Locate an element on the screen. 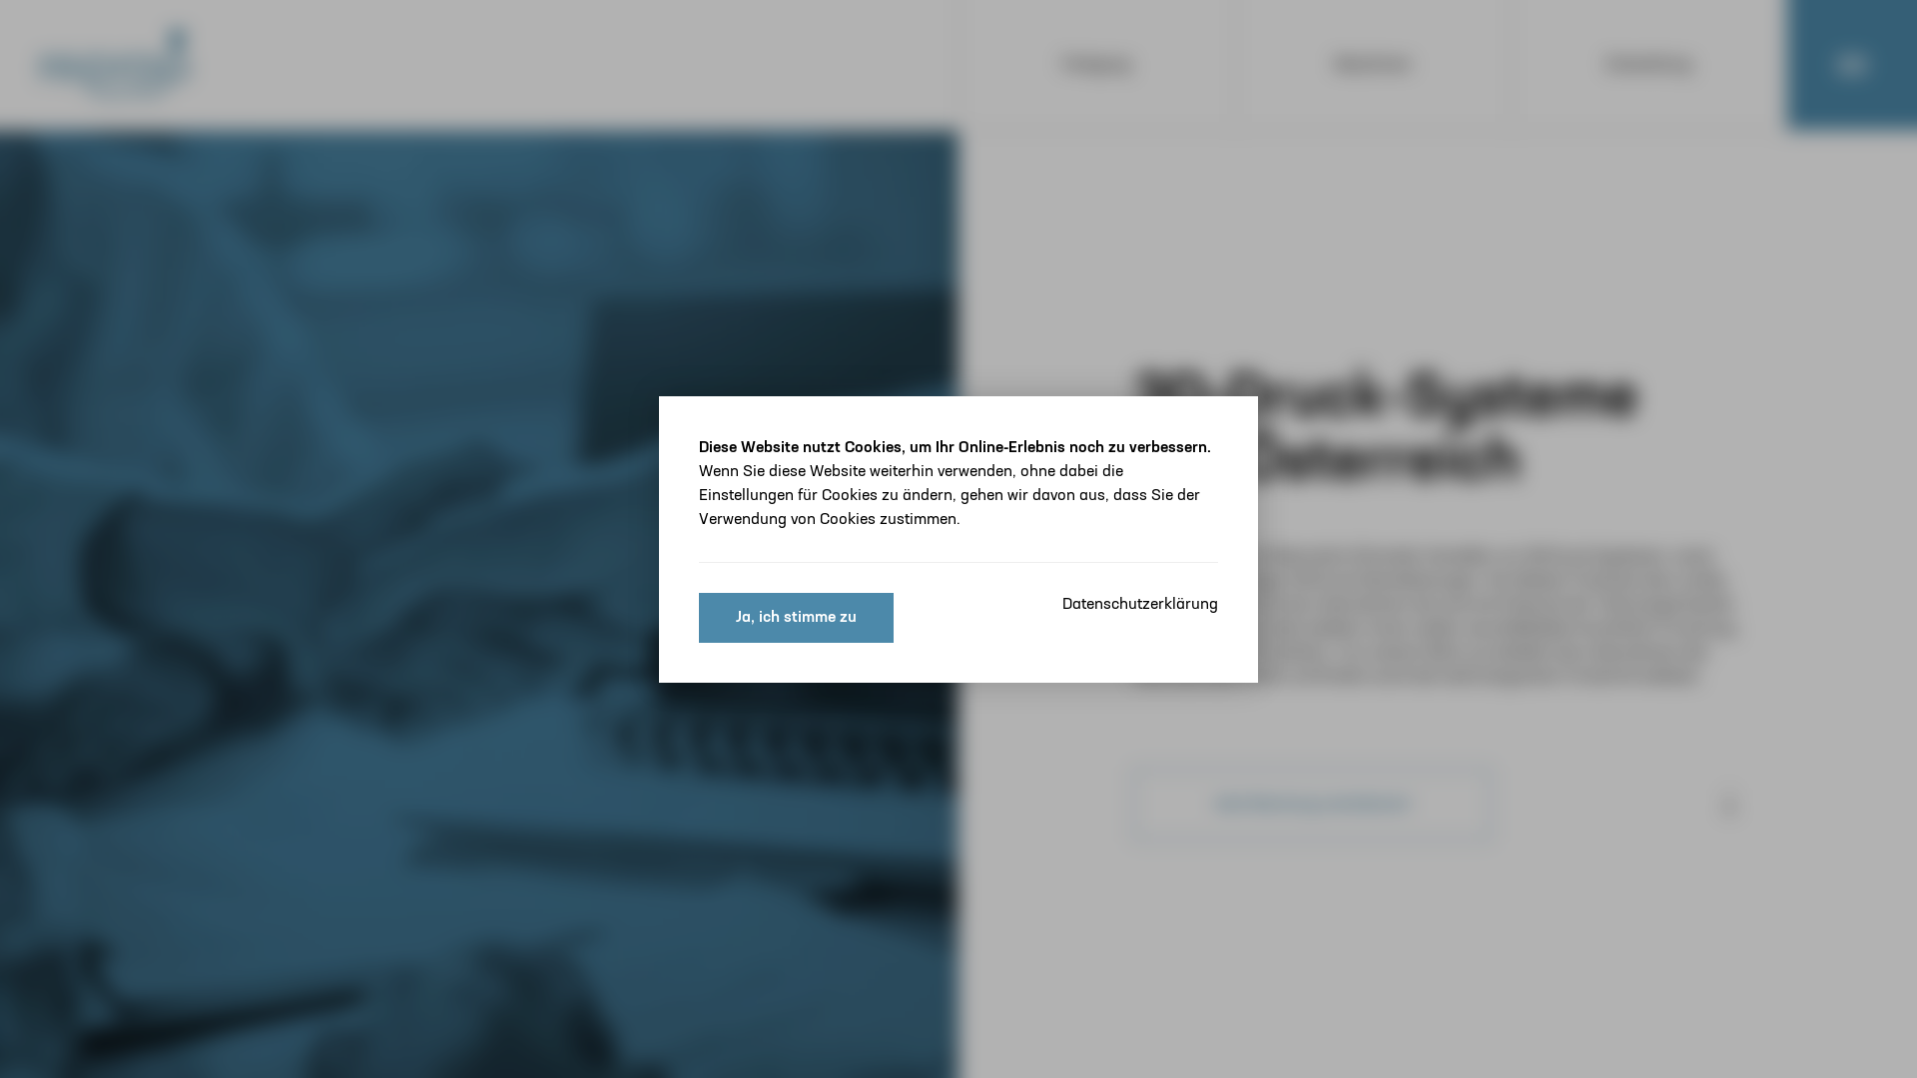 Image resolution: width=1917 pixels, height=1078 pixels. reprap Austria is located at coordinates (115, 66).